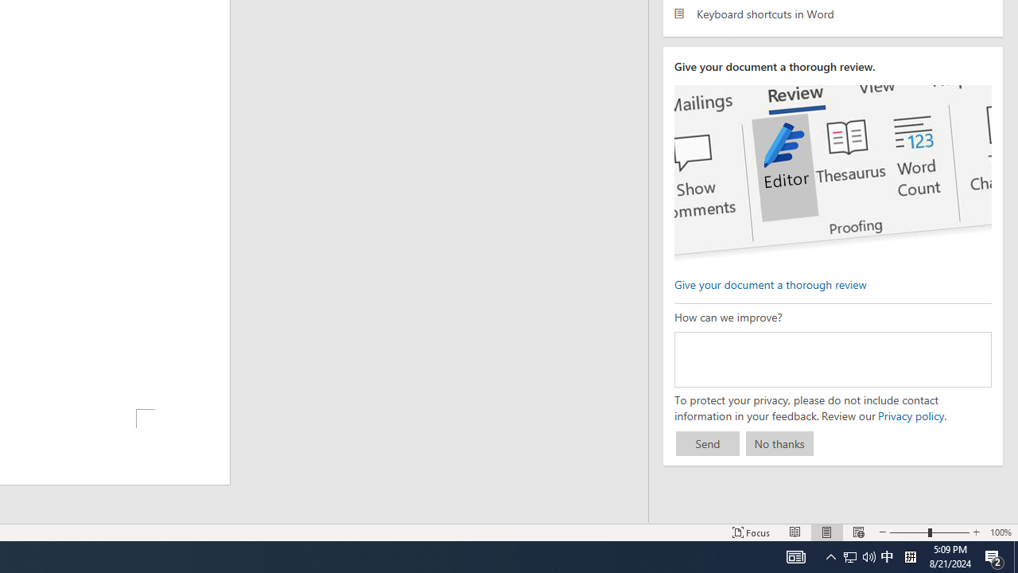 The height and width of the screenshot is (573, 1018). I want to click on Zoom 100%, so click(1001, 532).